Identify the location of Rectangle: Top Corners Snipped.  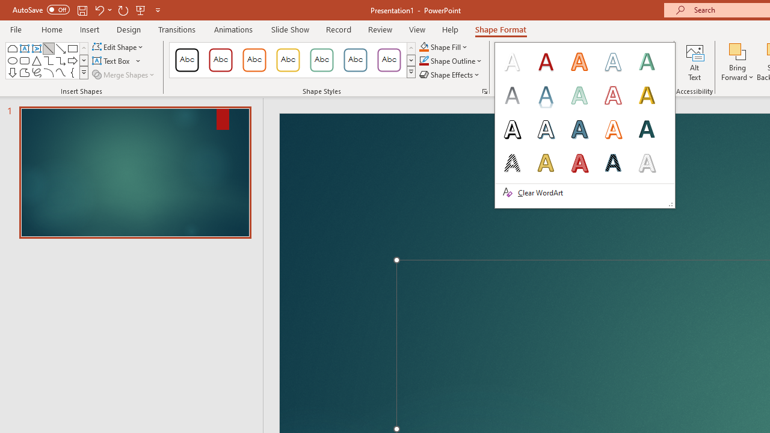
(12, 48).